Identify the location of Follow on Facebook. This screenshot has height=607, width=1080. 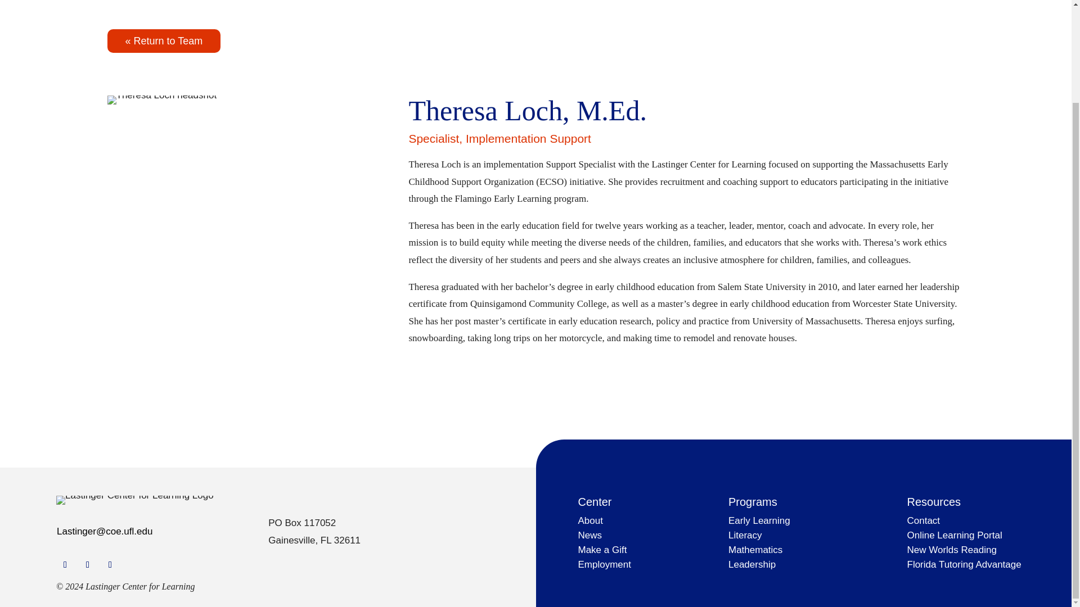
(65, 564).